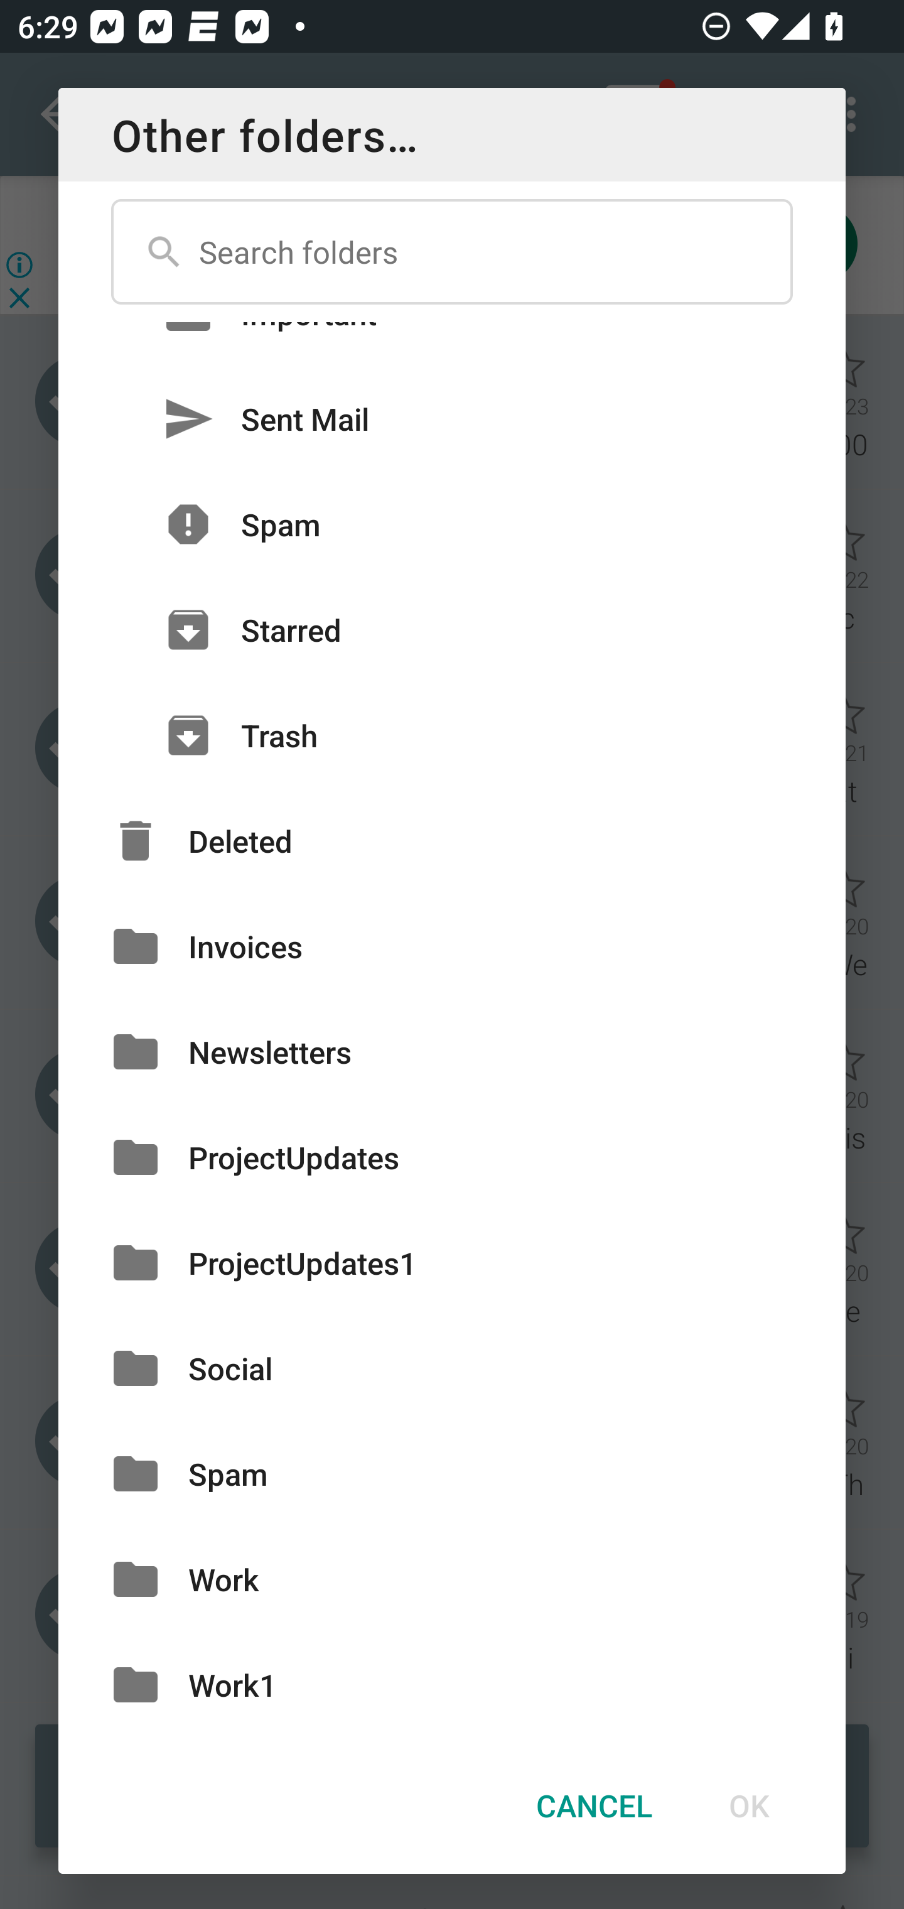 The width and height of the screenshot is (904, 1909). I want to click on Spam, so click(452, 524).